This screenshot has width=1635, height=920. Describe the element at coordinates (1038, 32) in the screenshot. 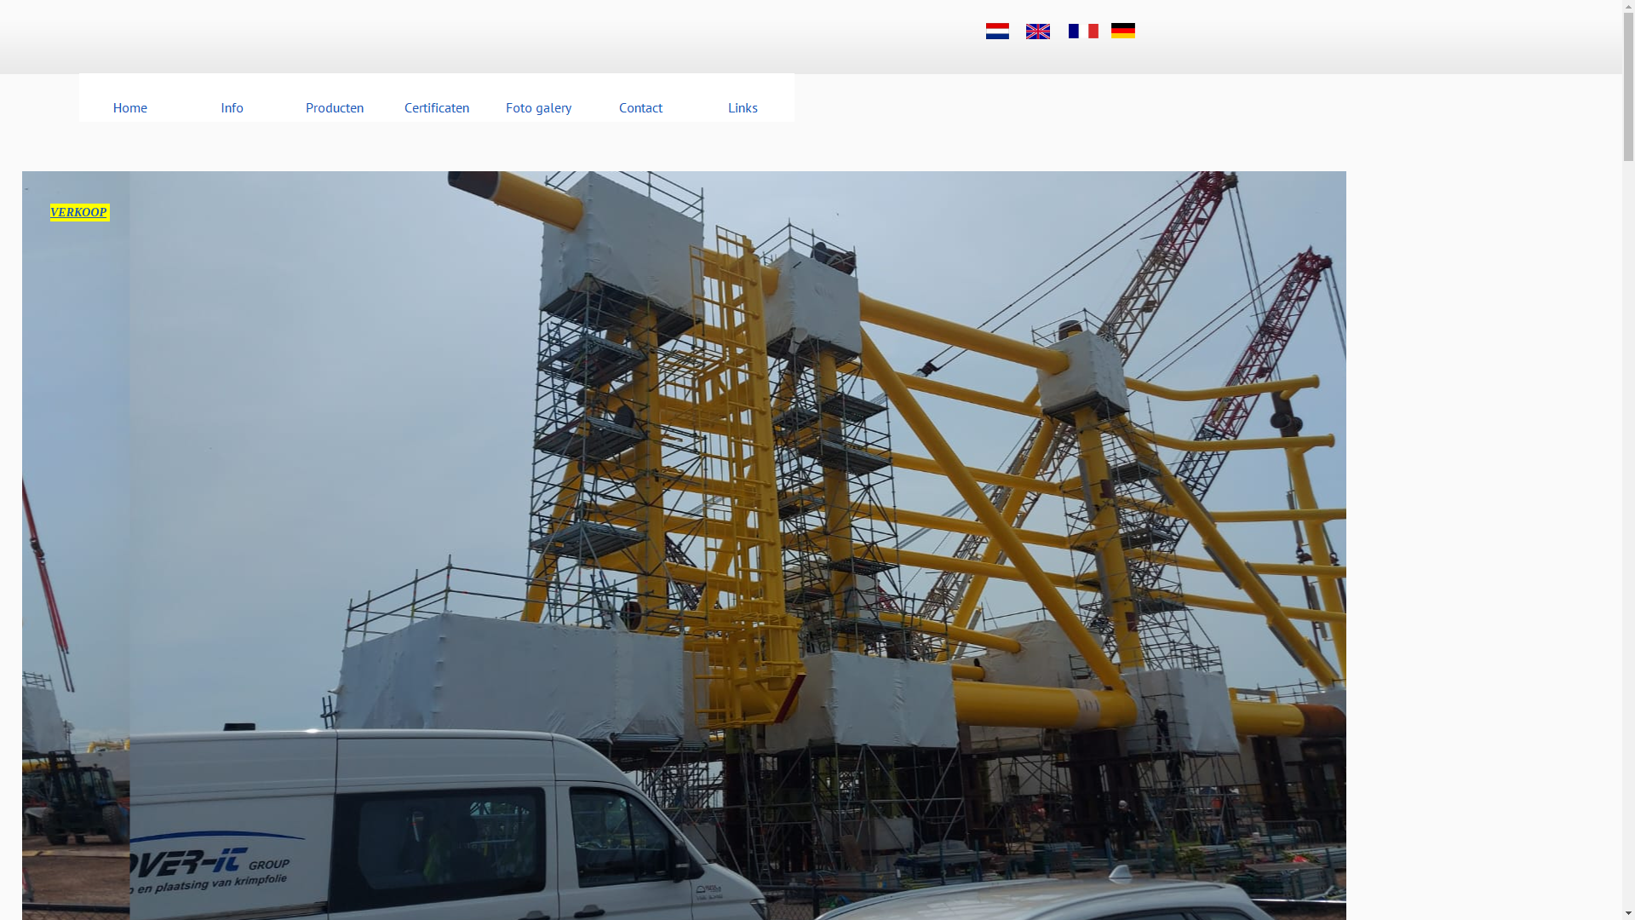

I see `images2` at that location.